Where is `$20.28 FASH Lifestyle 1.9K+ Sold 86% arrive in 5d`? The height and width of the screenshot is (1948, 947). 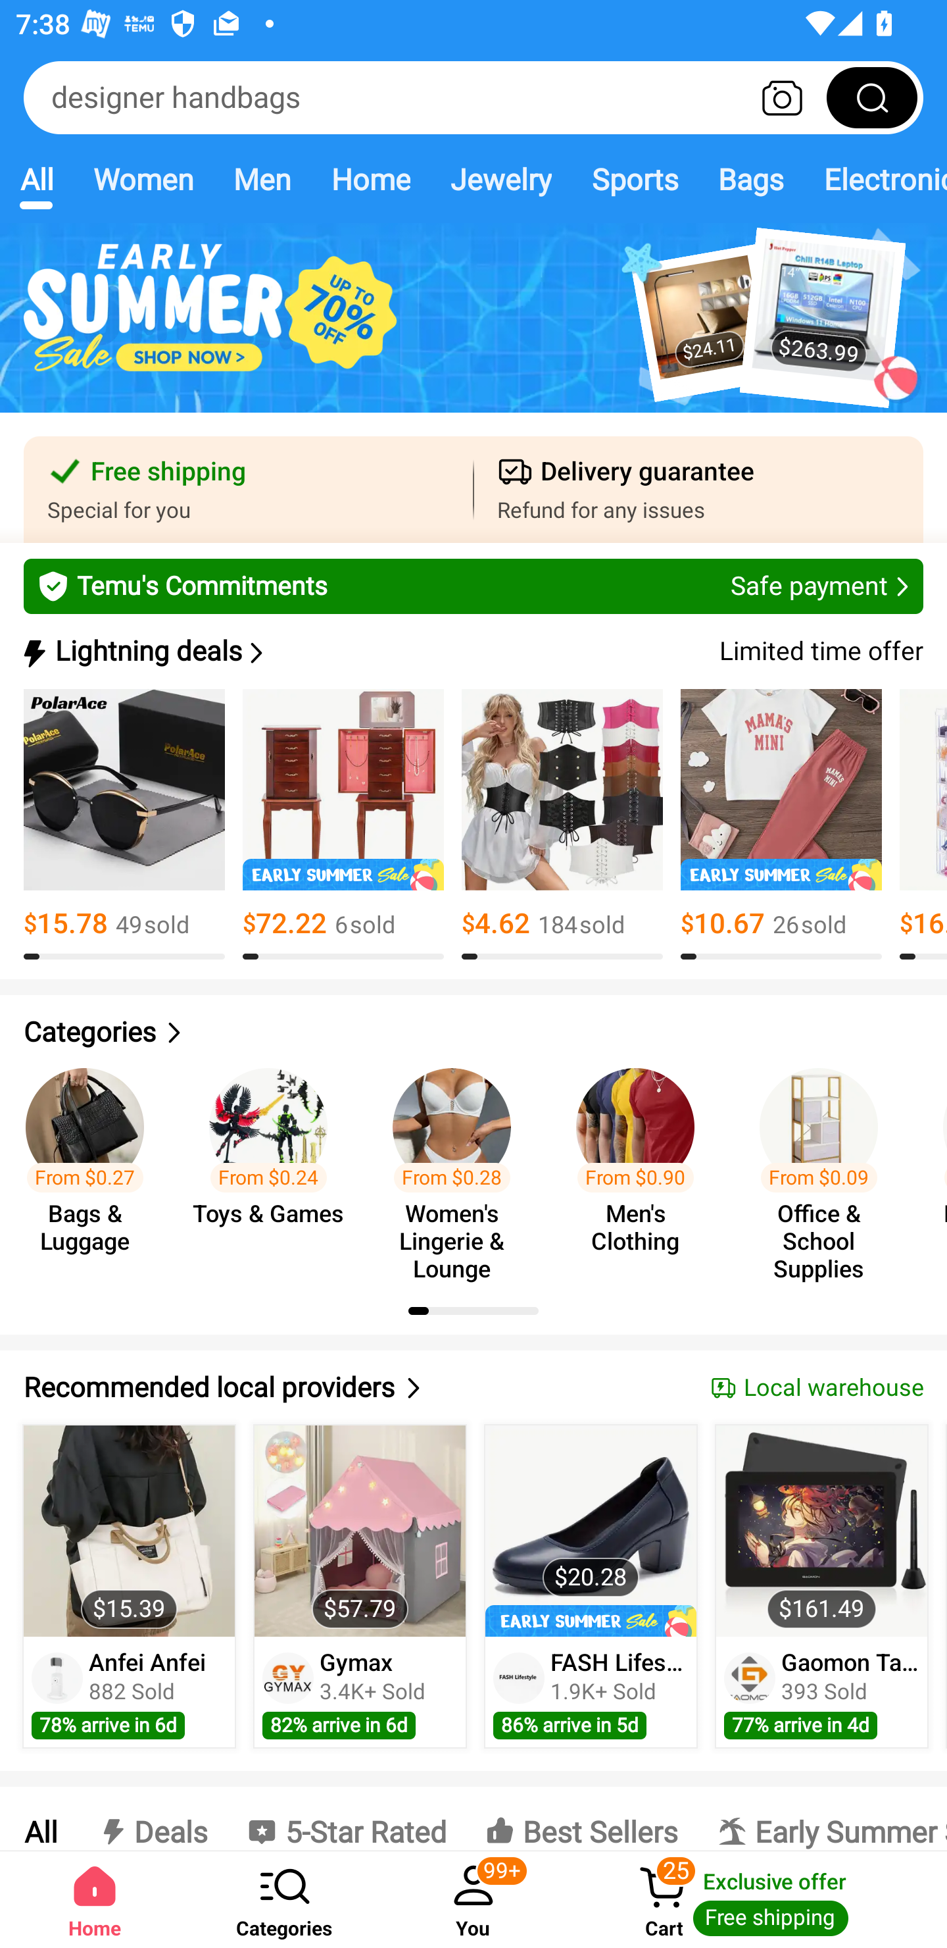
$20.28 FASH Lifestyle 1.9K+ Sold 86% arrive in 5d is located at coordinates (591, 1586).